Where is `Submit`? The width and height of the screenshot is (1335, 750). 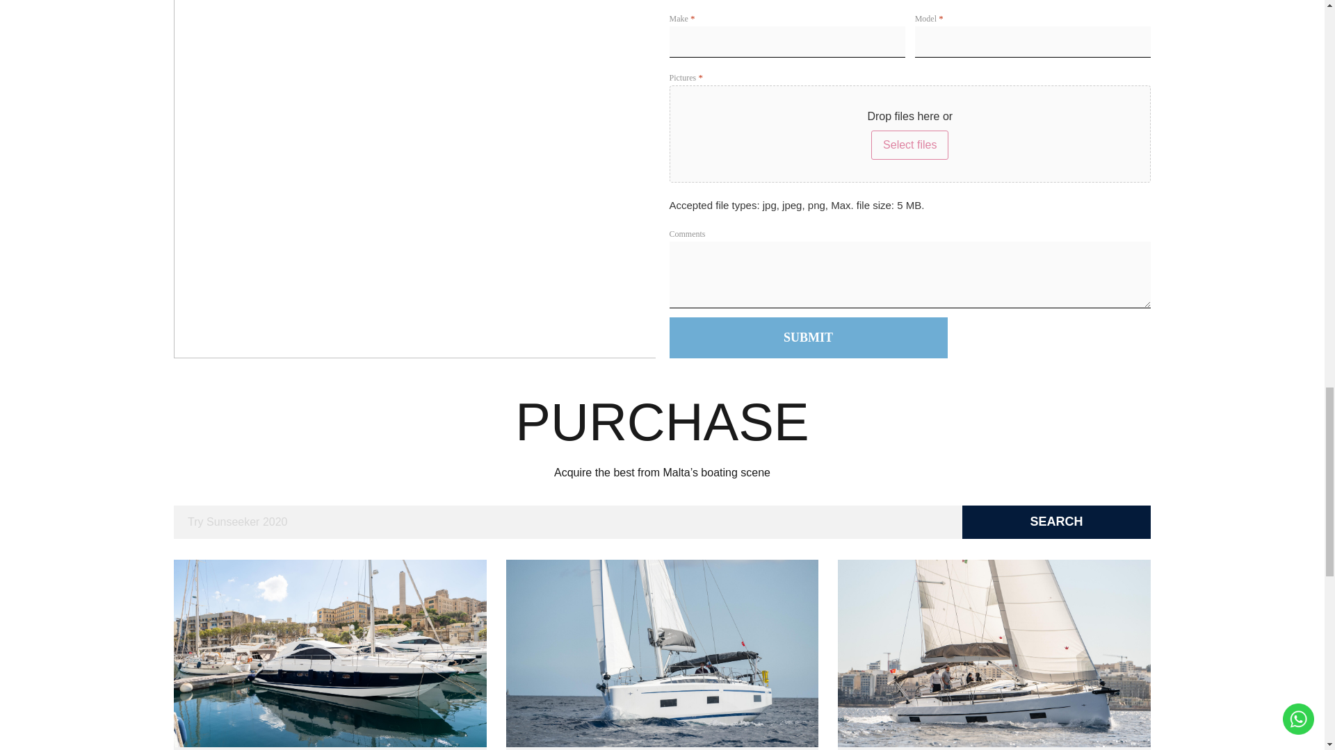
Submit is located at coordinates (807, 337).